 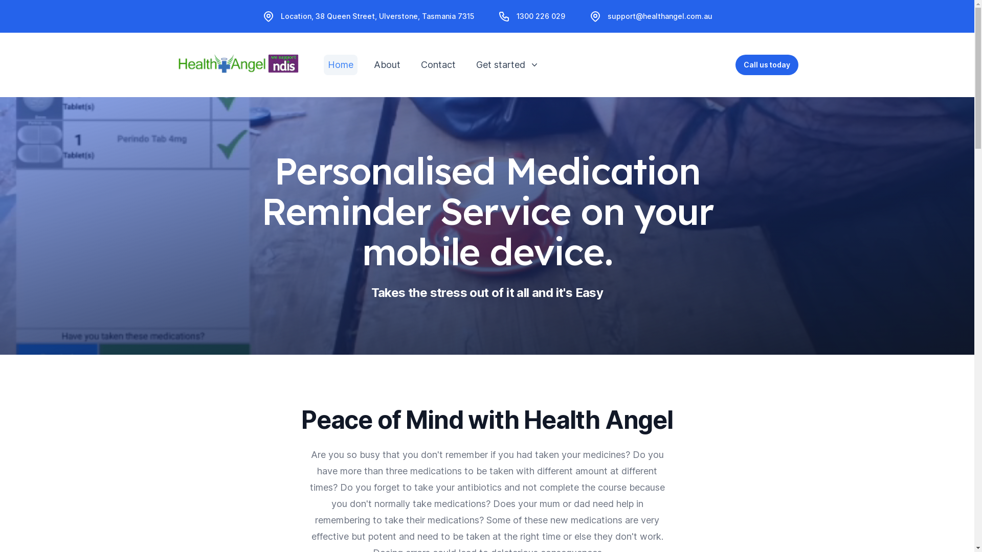 I want to click on Home, so click(x=340, y=65).